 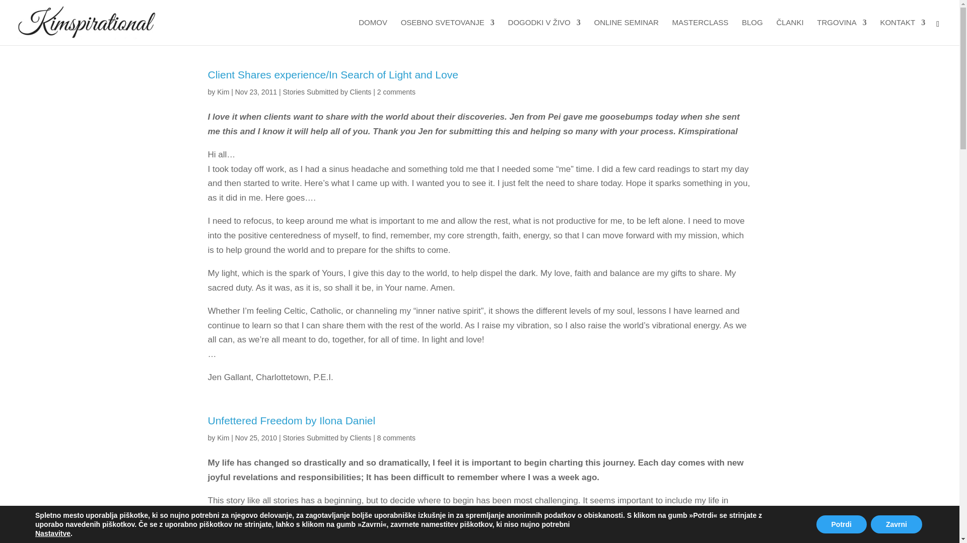 I want to click on TRGOVINA, so click(x=842, y=32).